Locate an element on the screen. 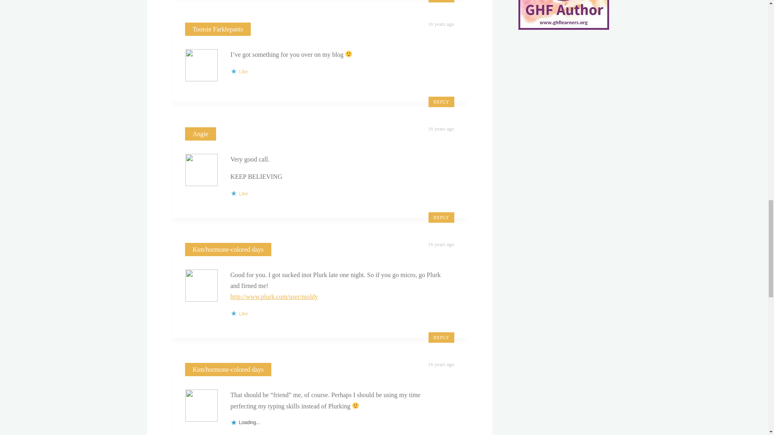  Angie is located at coordinates (200, 134).